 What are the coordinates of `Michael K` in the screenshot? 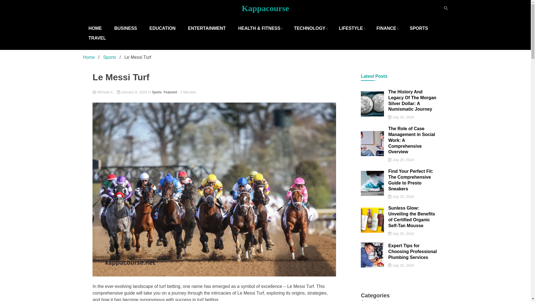 It's located at (214, 92).